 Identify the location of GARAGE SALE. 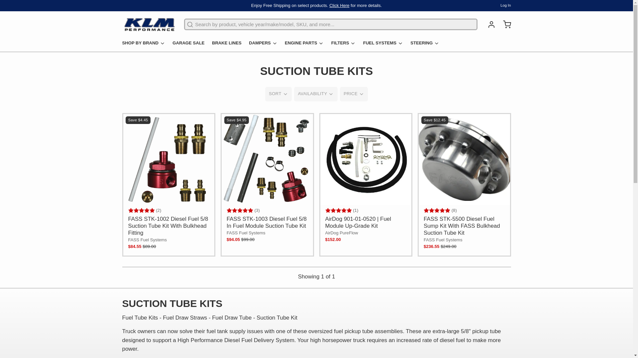
(191, 44).